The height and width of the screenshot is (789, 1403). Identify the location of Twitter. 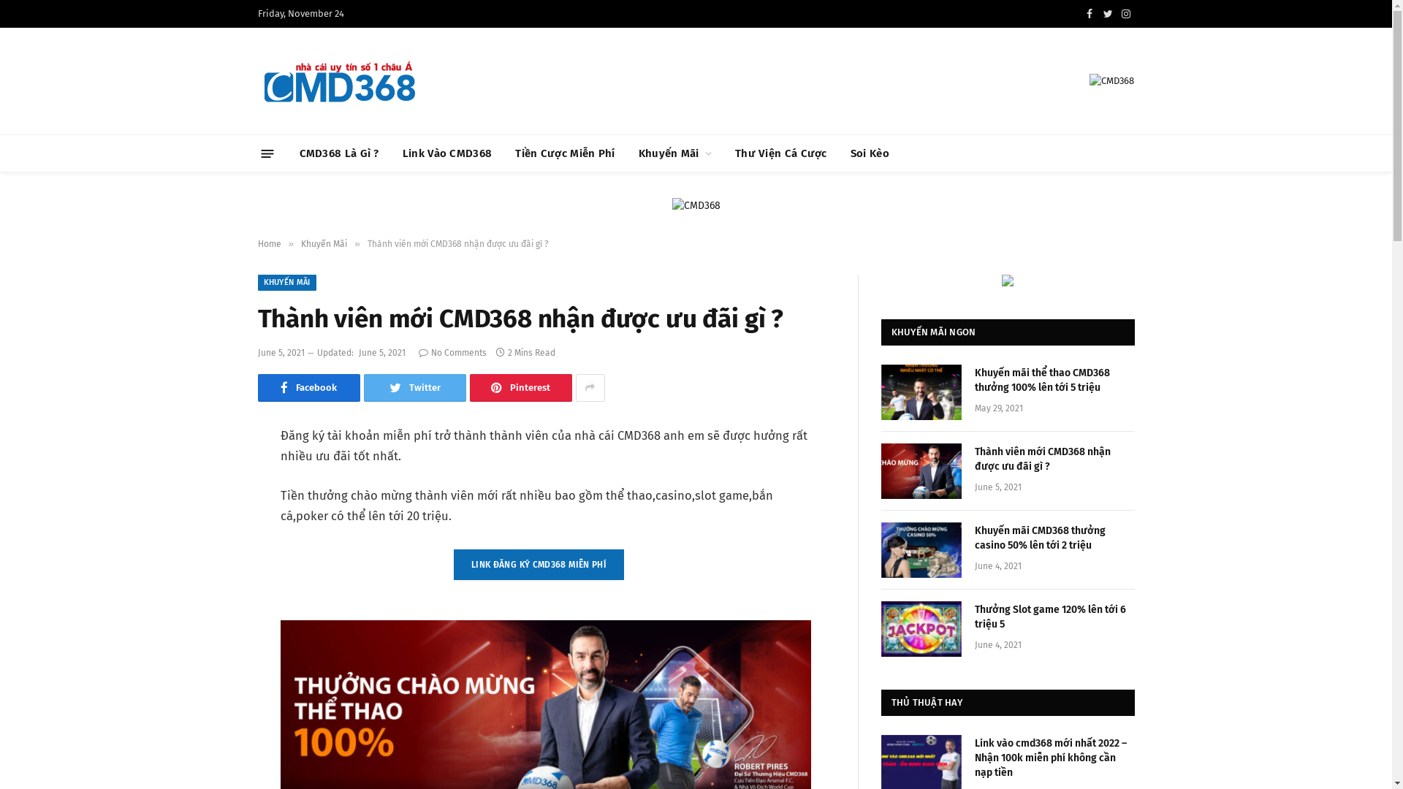
(1108, 14).